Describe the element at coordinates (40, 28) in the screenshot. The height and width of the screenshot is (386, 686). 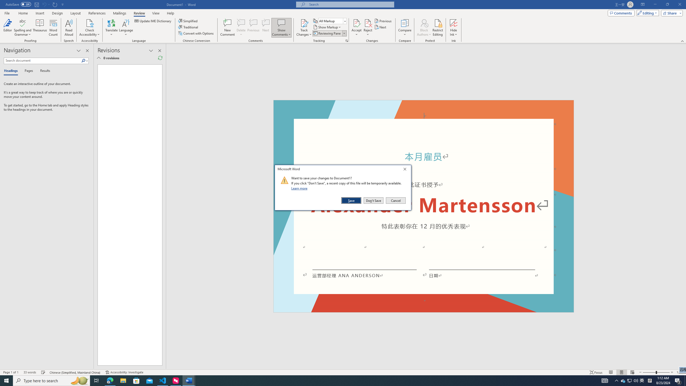
I see `Thesaurus...` at that location.